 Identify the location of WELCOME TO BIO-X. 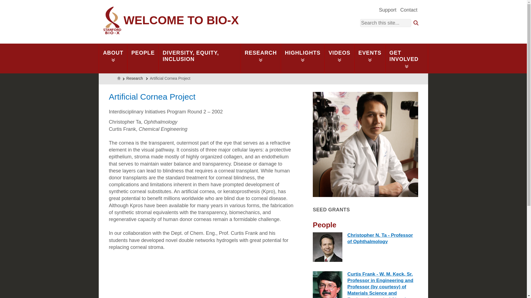
(171, 20).